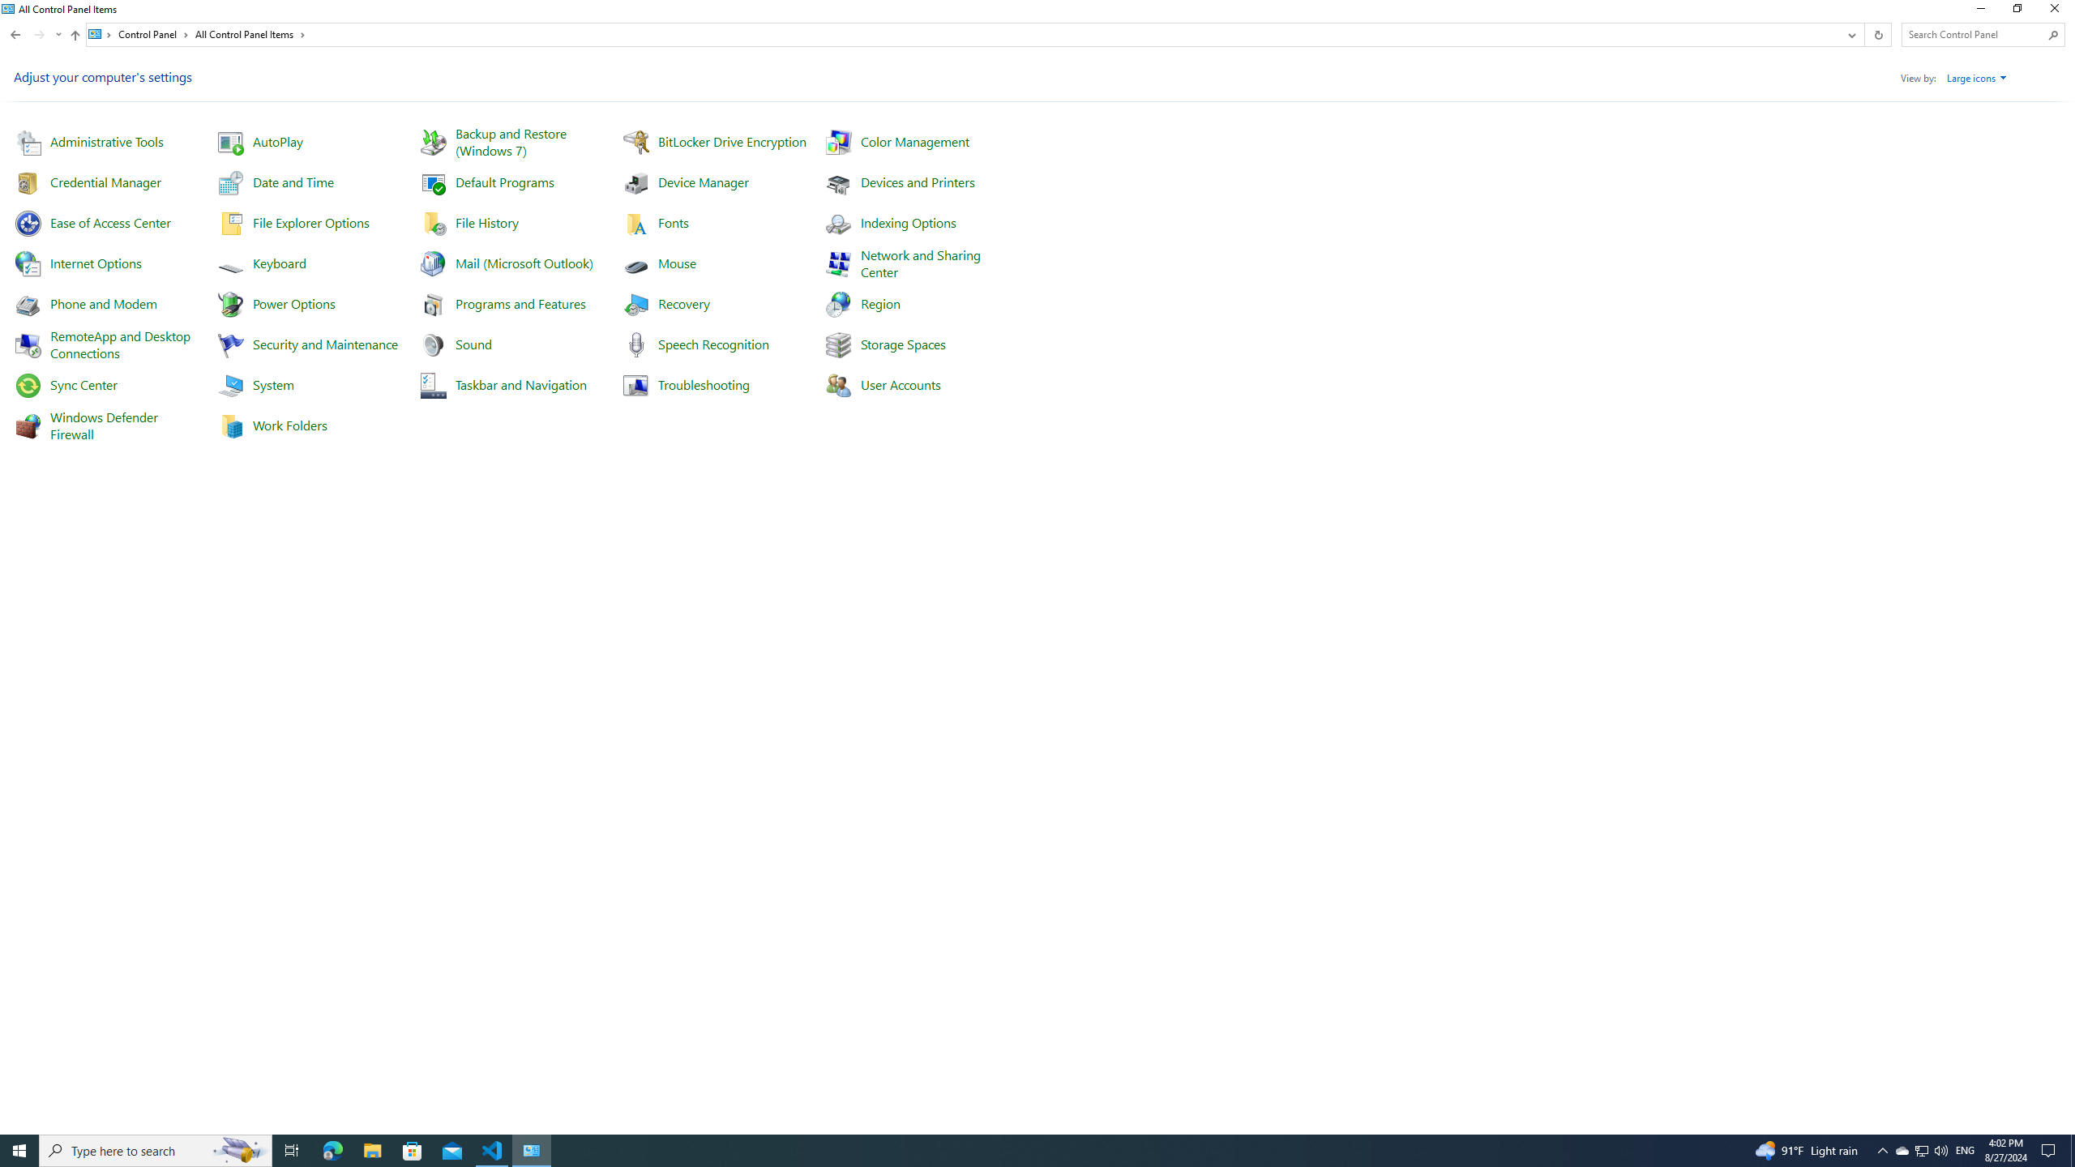 Image resolution: width=2075 pixels, height=1167 pixels. What do you see at coordinates (1864, 34) in the screenshot?
I see `Address band toolbar` at bounding box center [1864, 34].